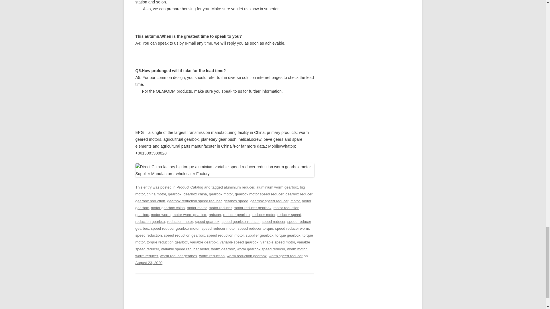 Image resolution: width=550 pixels, height=309 pixels. What do you see at coordinates (160, 215) in the screenshot?
I see `motor worm` at bounding box center [160, 215].